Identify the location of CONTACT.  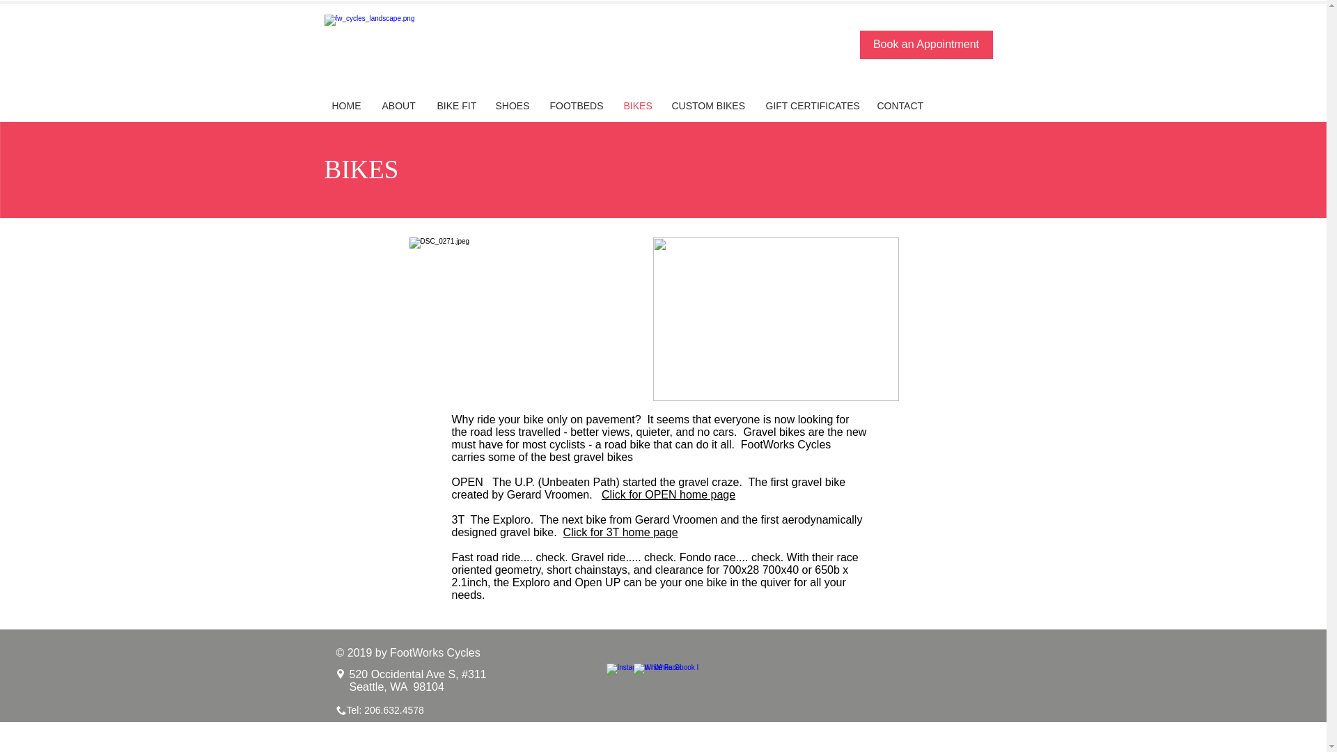
(900, 105).